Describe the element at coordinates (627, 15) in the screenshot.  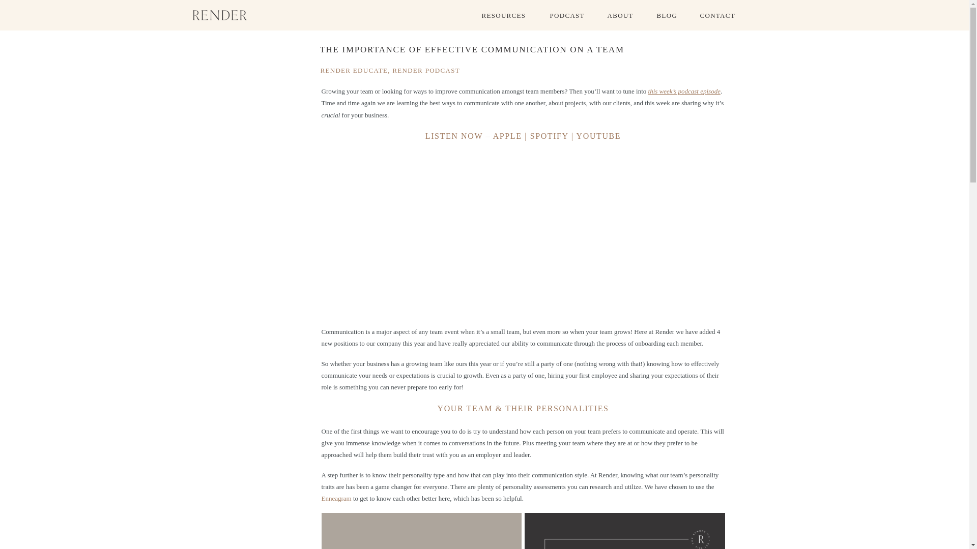
I see `ABOUT` at that location.